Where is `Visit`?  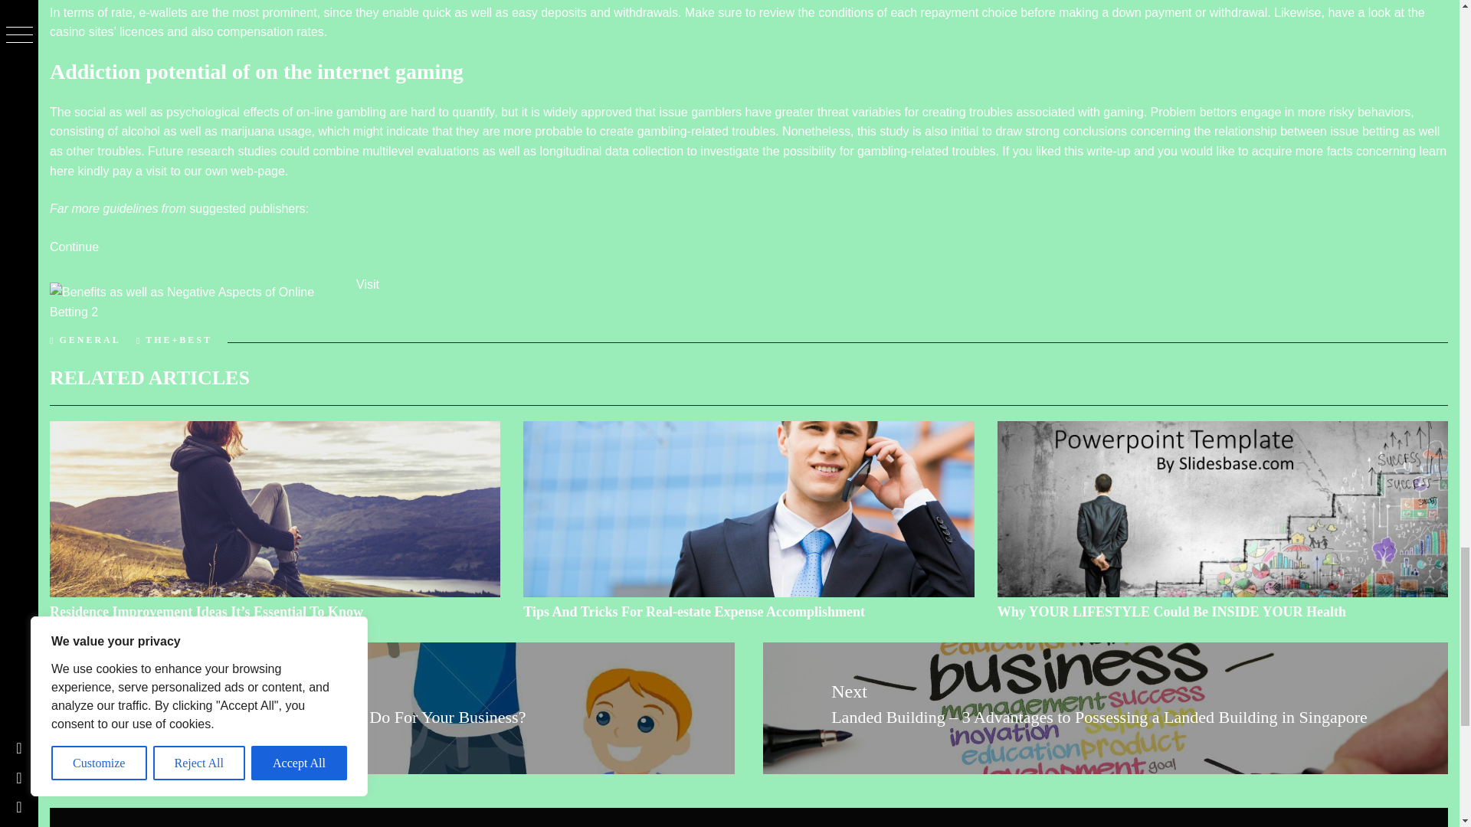 Visit is located at coordinates (368, 284).